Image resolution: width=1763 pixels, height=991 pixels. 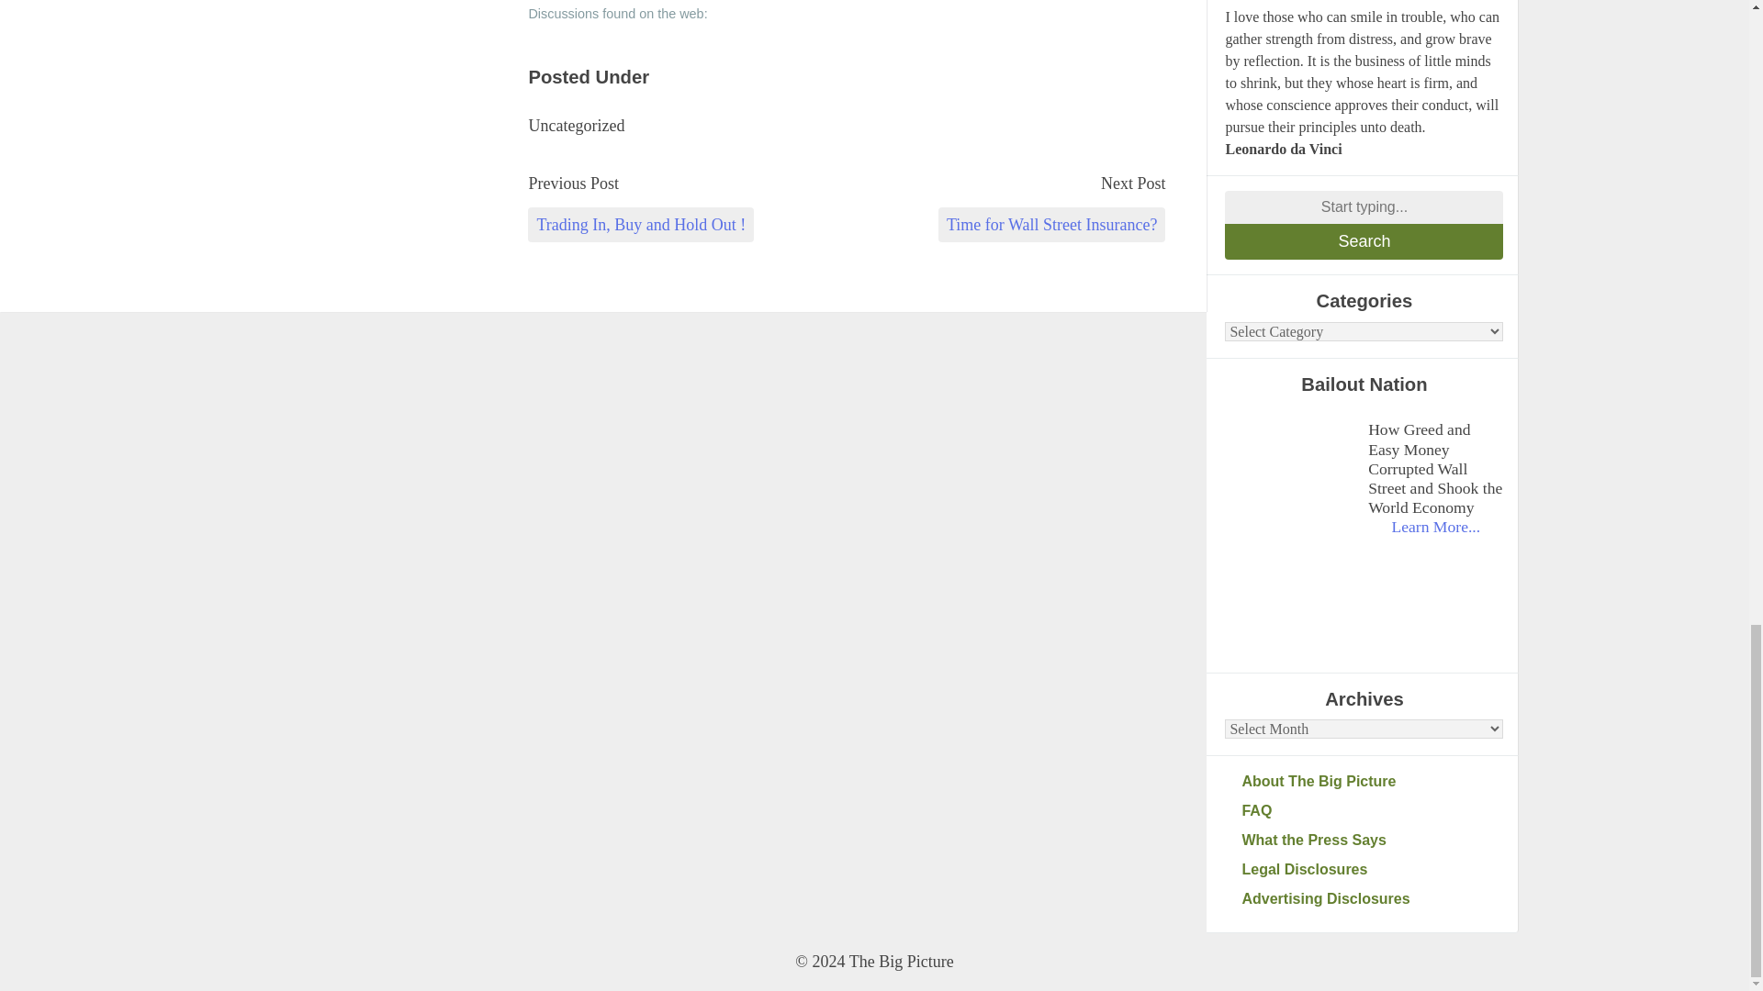 What do you see at coordinates (1372, 782) in the screenshot?
I see `About The Big Picture` at bounding box center [1372, 782].